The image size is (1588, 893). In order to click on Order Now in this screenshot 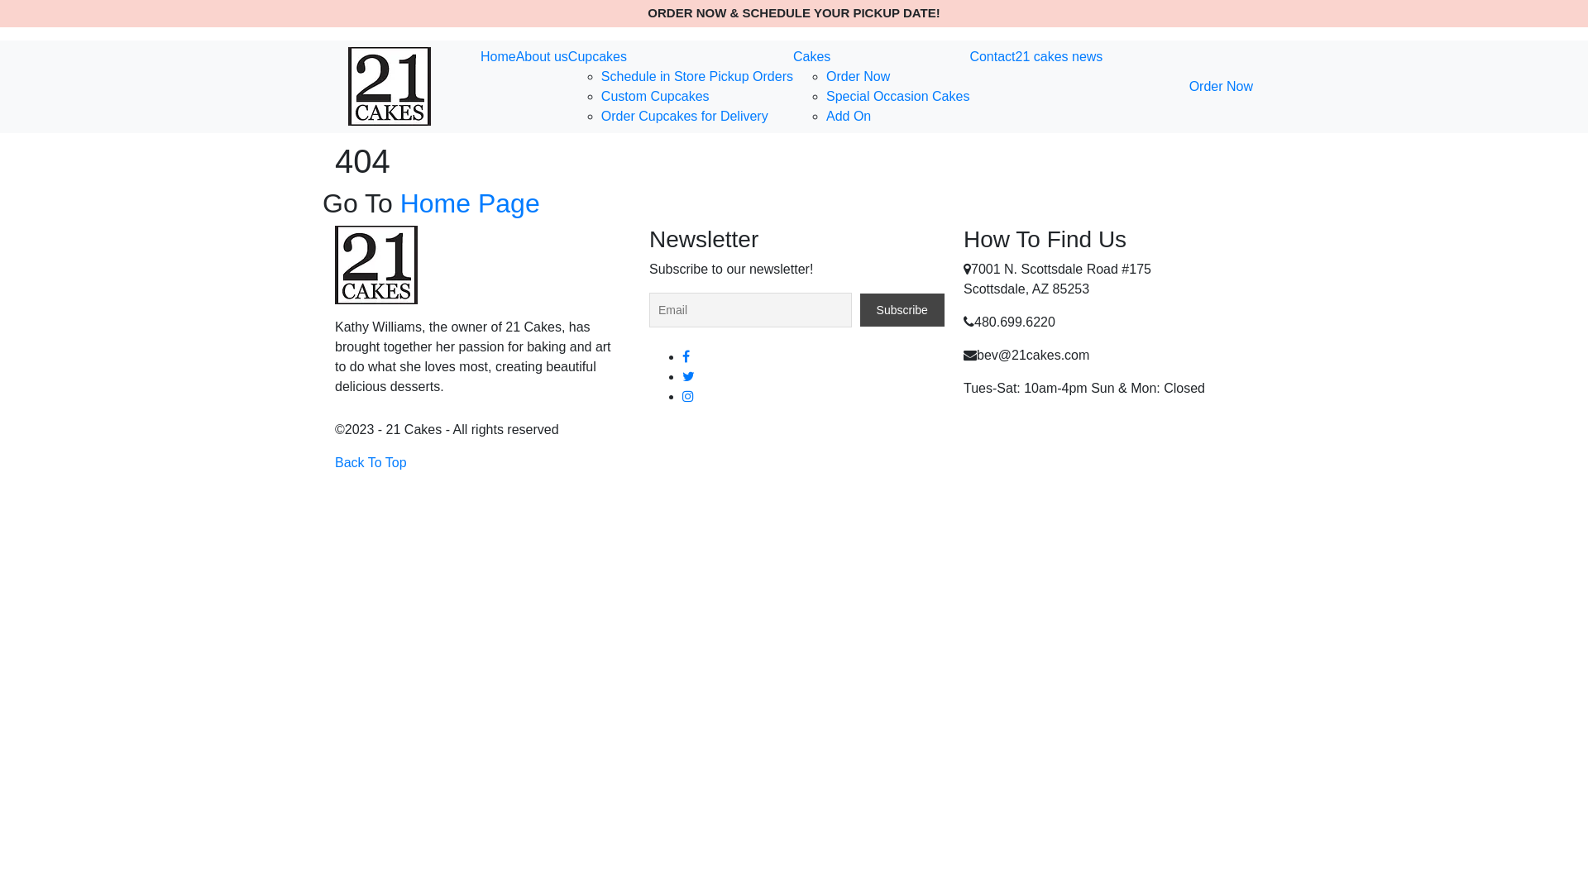, I will do `click(858, 76)`.